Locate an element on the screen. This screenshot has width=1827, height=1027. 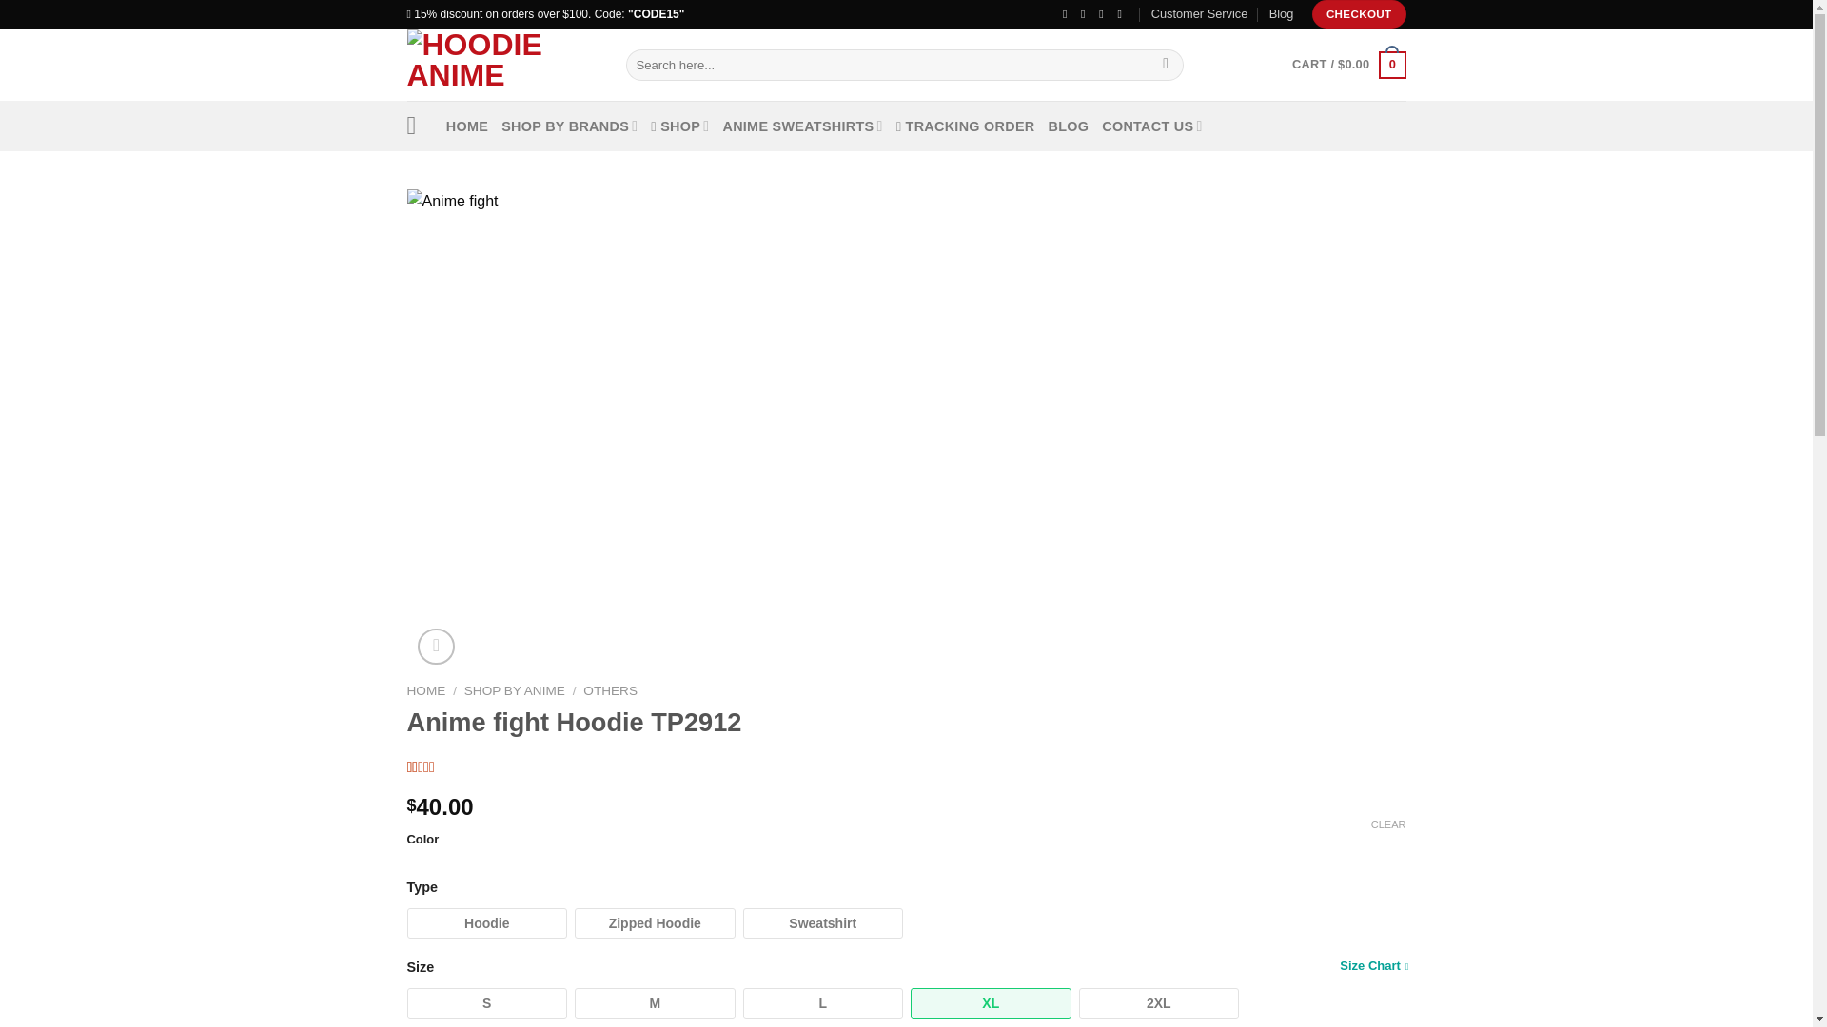
SHOP BY BRANDS is located at coordinates (569, 126).